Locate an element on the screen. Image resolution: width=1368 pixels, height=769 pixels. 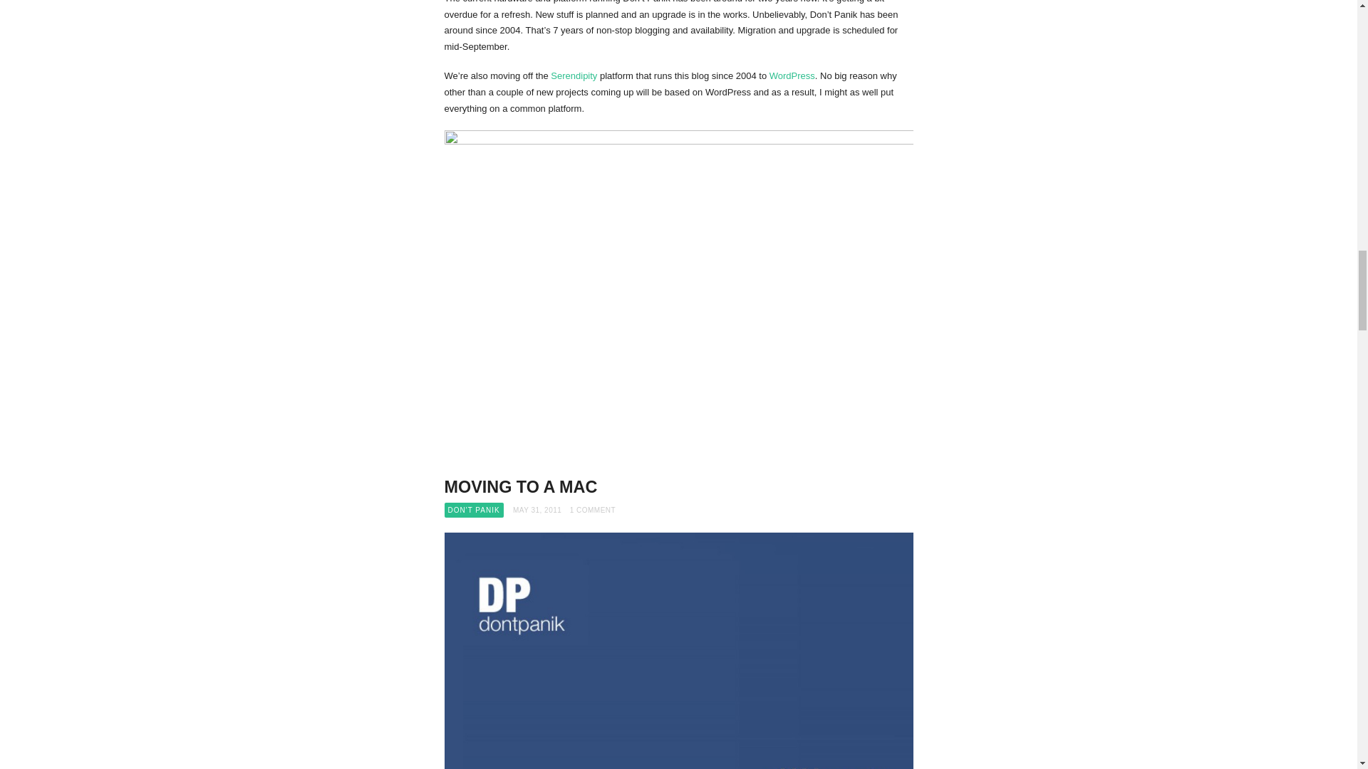
MOVING TO A MAC is located at coordinates (522, 486).